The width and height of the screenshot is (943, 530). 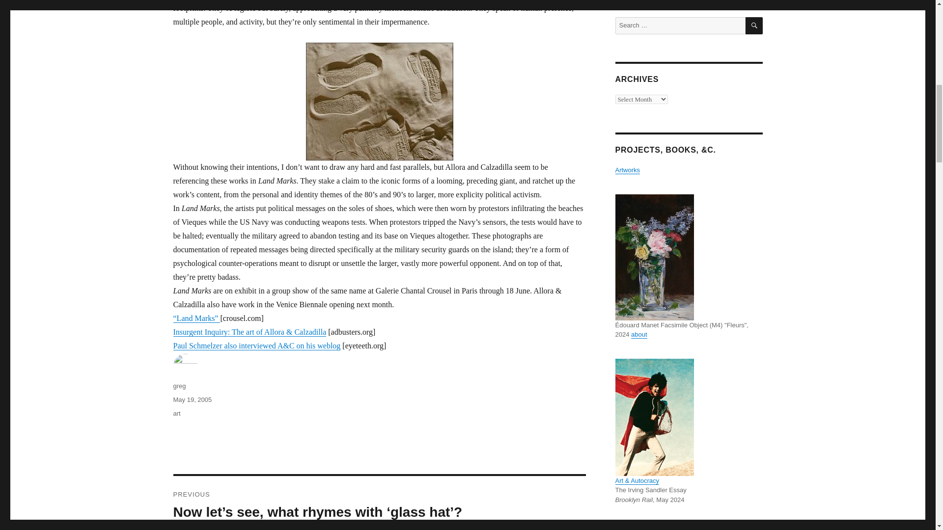 What do you see at coordinates (192, 399) in the screenshot?
I see `May 19, 2005` at bounding box center [192, 399].